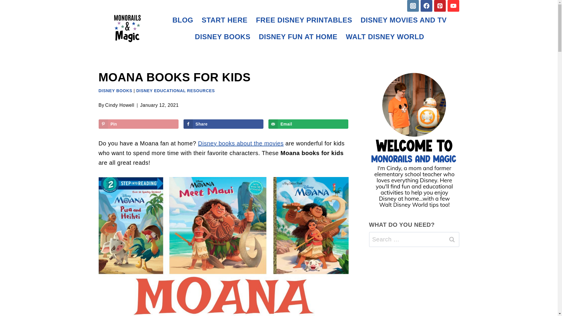 This screenshot has height=316, width=562. What do you see at coordinates (309, 124) in the screenshot?
I see `Send over email` at bounding box center [309, 124].